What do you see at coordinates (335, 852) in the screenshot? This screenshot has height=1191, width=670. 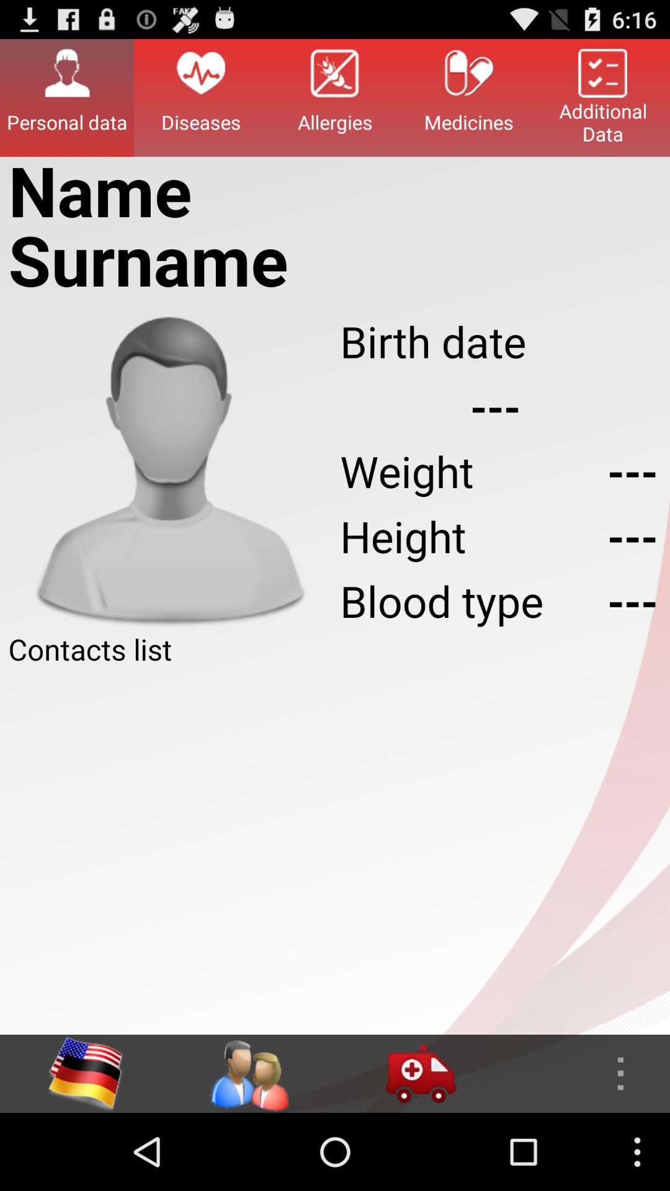 I see `open app below contacts list app` at bounding box center [335, 852].